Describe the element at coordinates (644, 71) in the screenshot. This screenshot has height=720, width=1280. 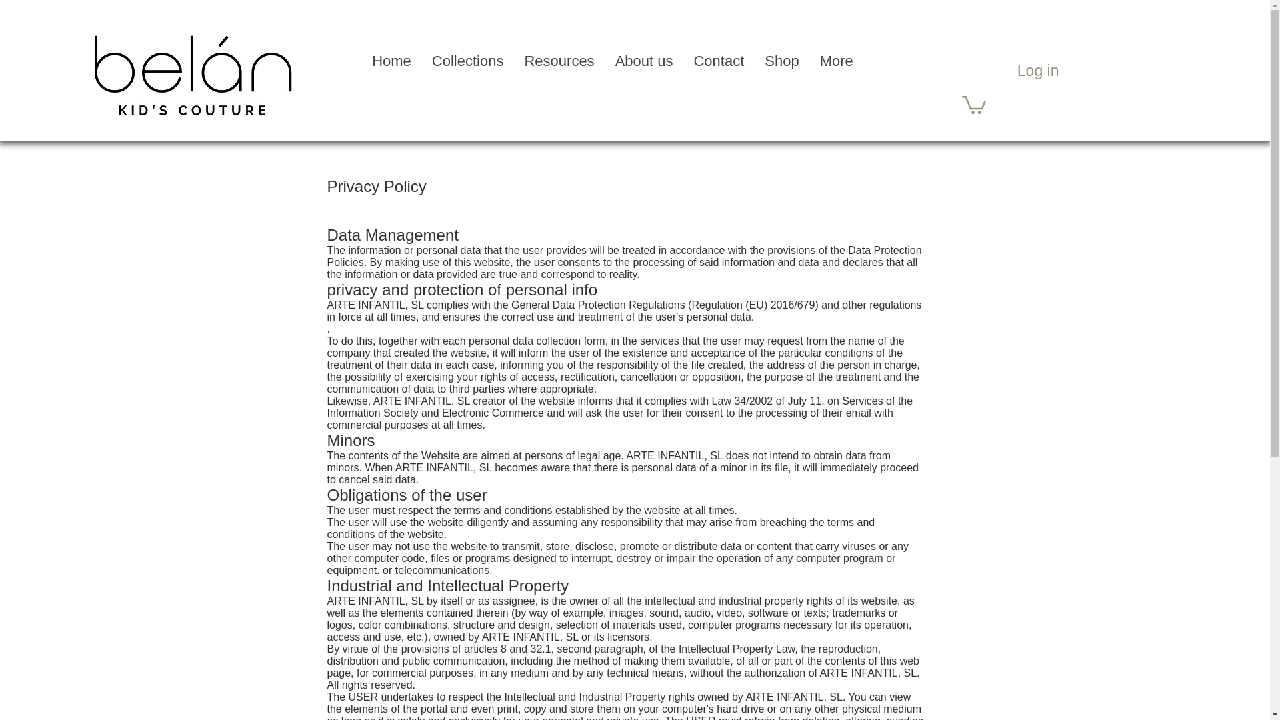
I see `About us` at that location.